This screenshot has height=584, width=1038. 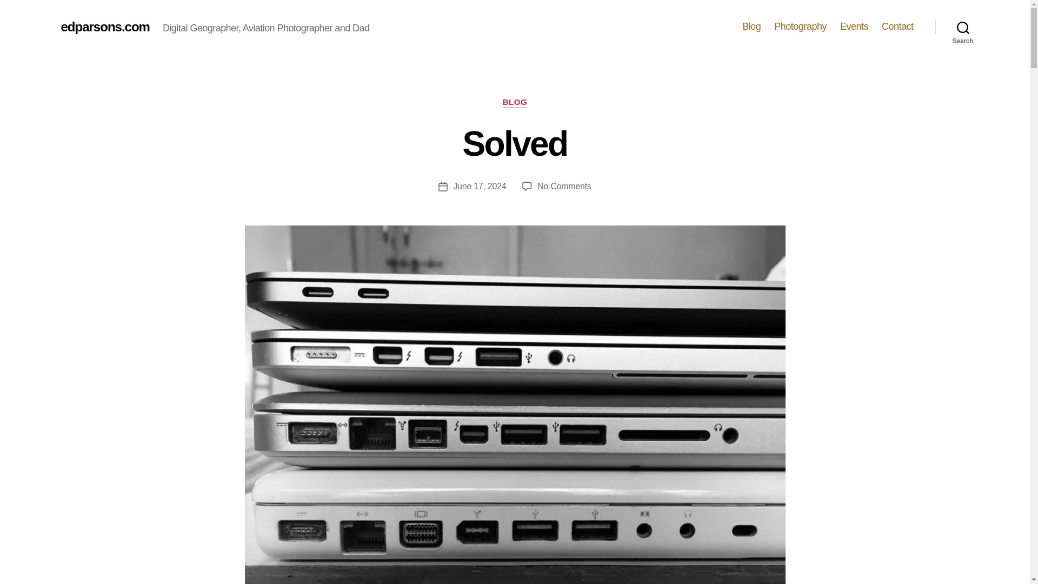 What do you see at coordinates (515, 144) in the screenshot?
I see `Solved` at bounding box center [515, 144].